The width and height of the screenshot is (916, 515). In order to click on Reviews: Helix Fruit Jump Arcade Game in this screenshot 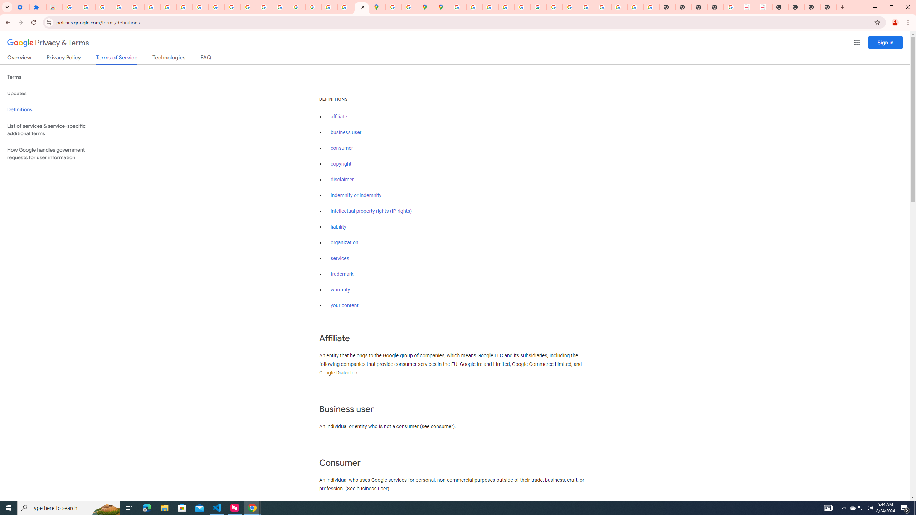, I will do `click(54, 7)`.